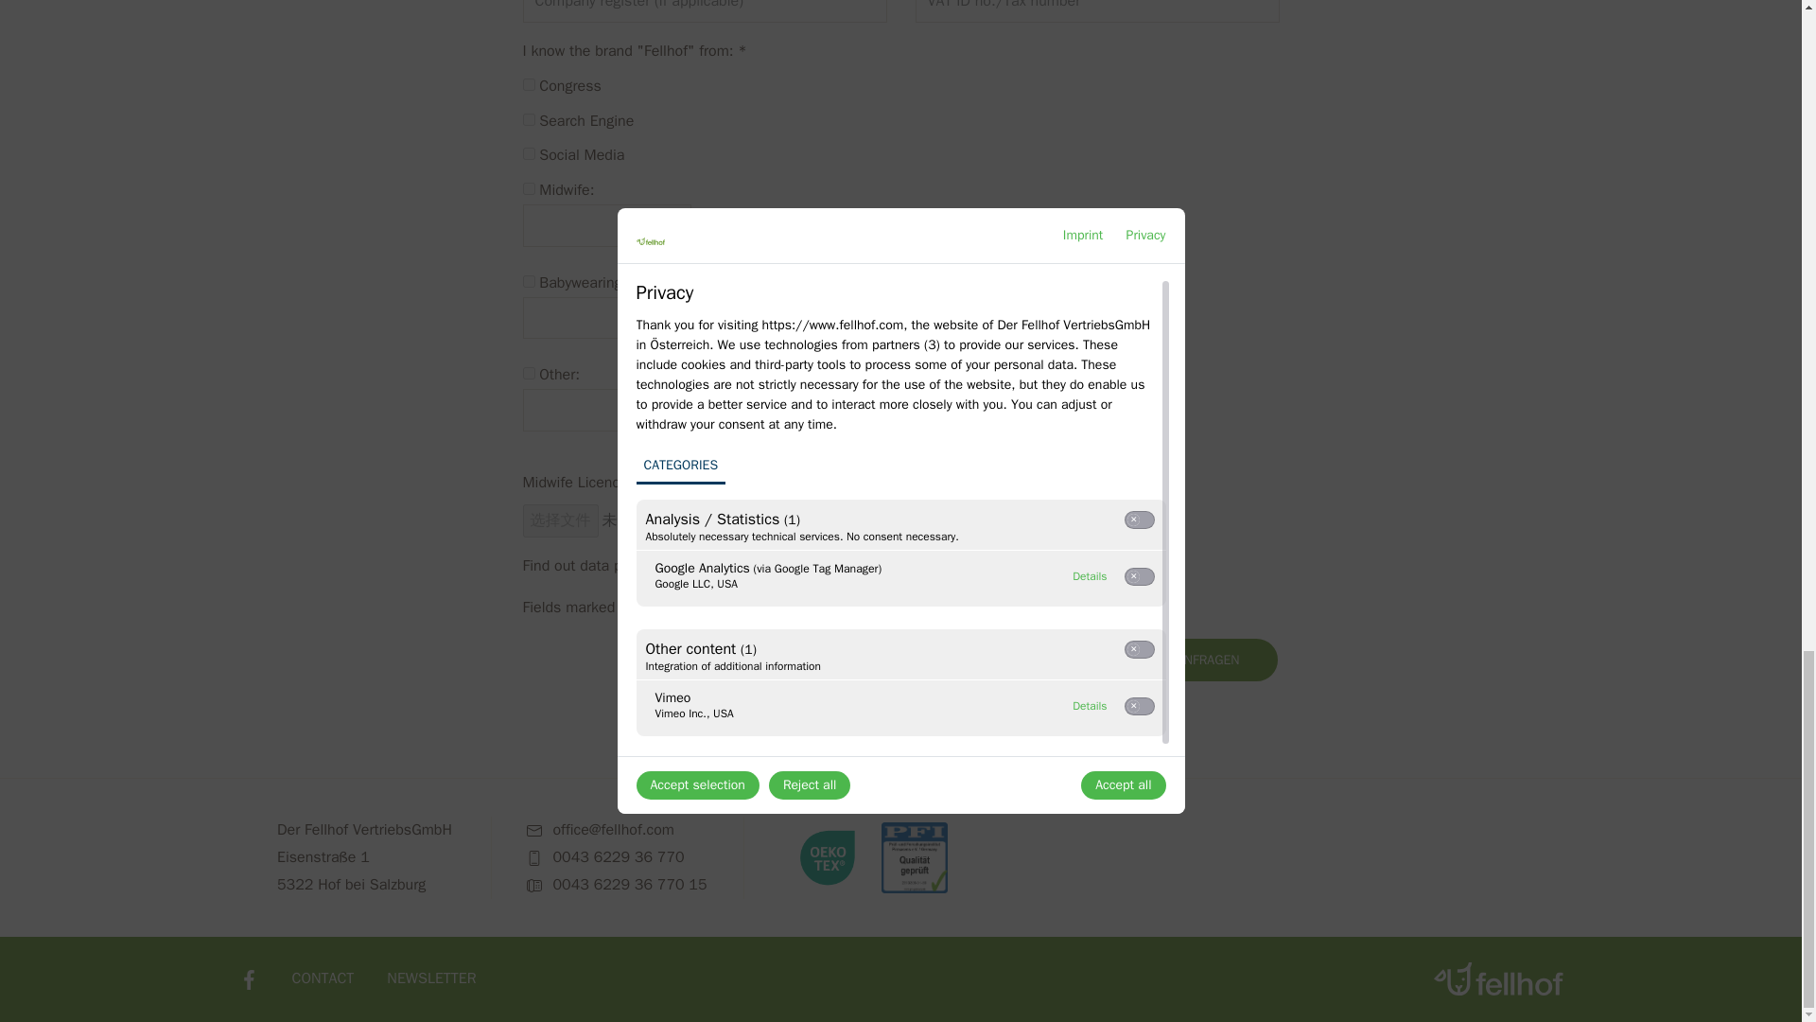  I want to click on fachkongressMesse, so click(528, 85).